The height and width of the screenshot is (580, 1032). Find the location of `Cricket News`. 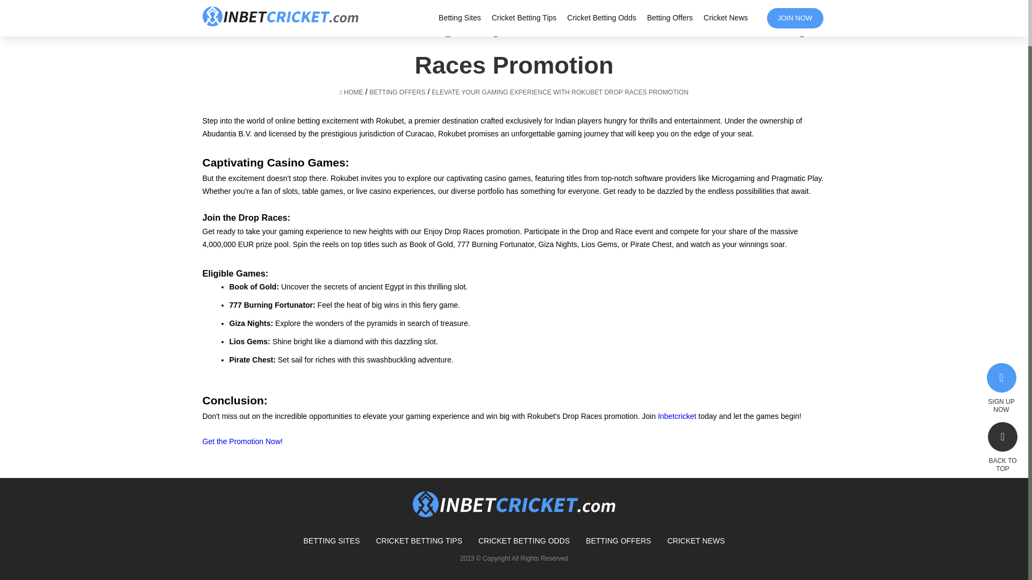

Cricket News is located at coordinates (696, 541).